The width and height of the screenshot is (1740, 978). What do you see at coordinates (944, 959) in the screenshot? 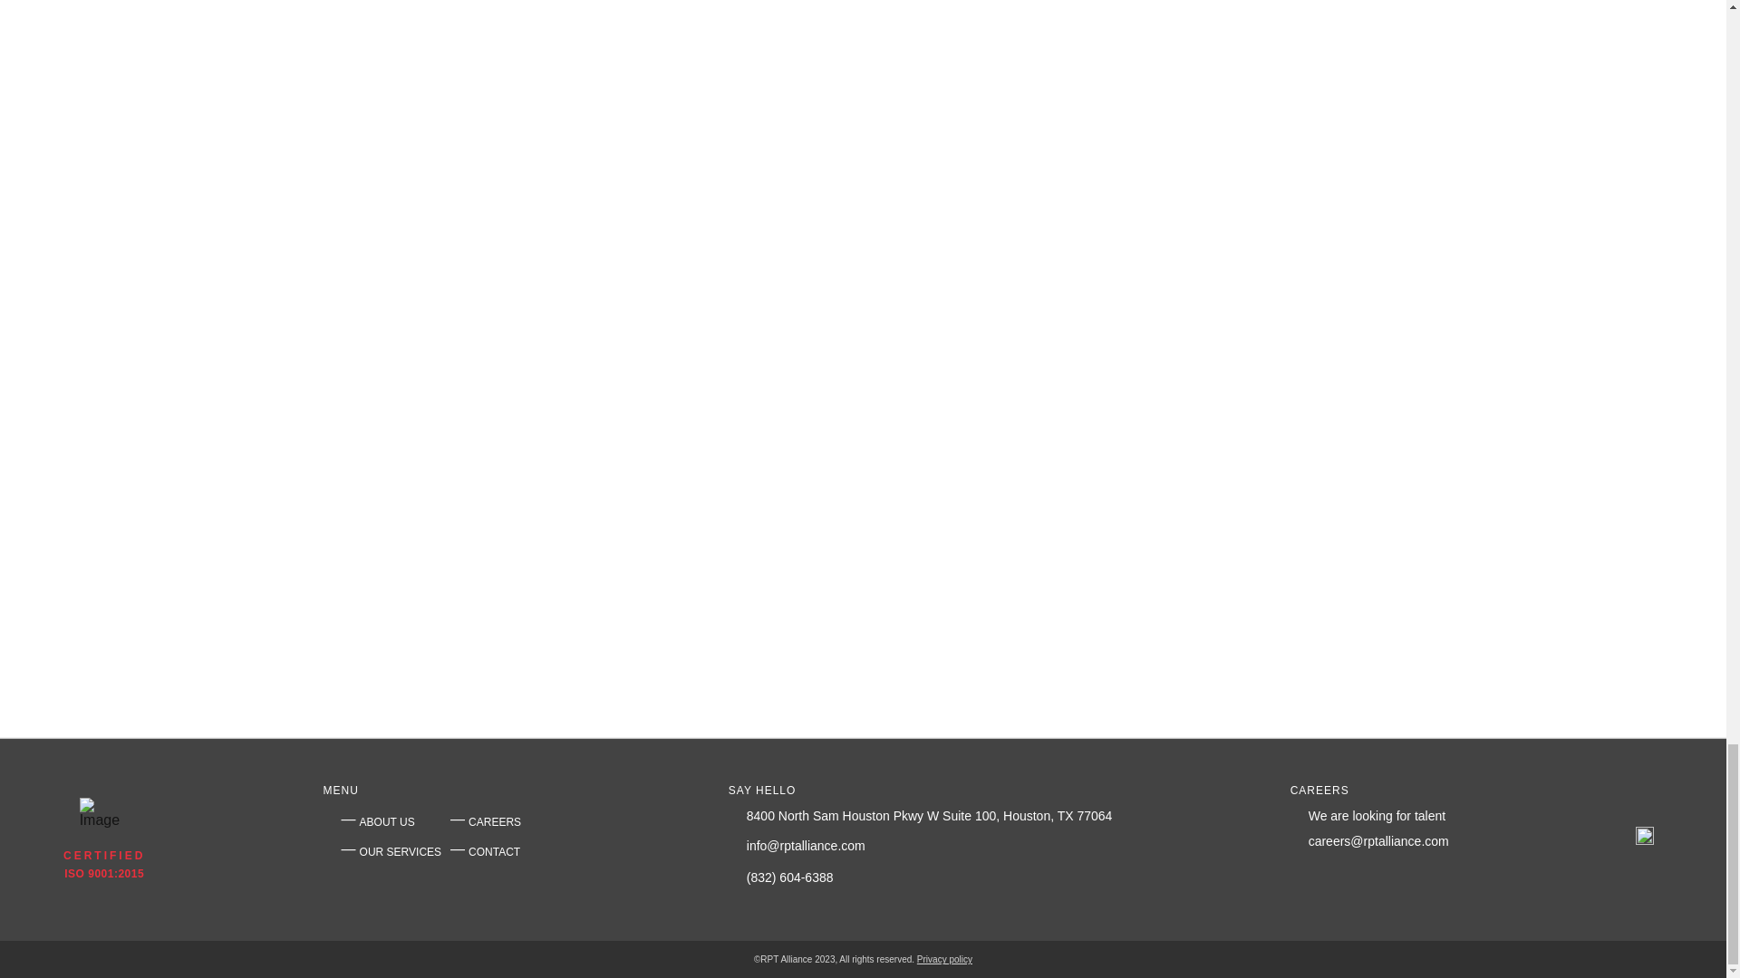
I see `Privacy policy` at bounding box center [944, 959].